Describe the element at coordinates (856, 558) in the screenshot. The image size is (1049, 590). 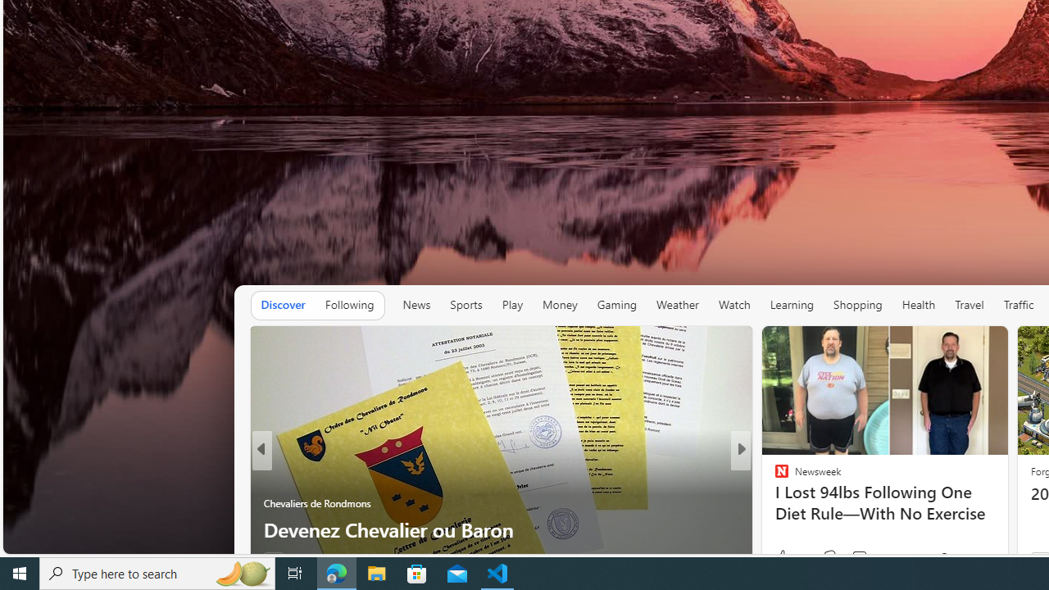
I see `View comments 18 Comment` at that location.